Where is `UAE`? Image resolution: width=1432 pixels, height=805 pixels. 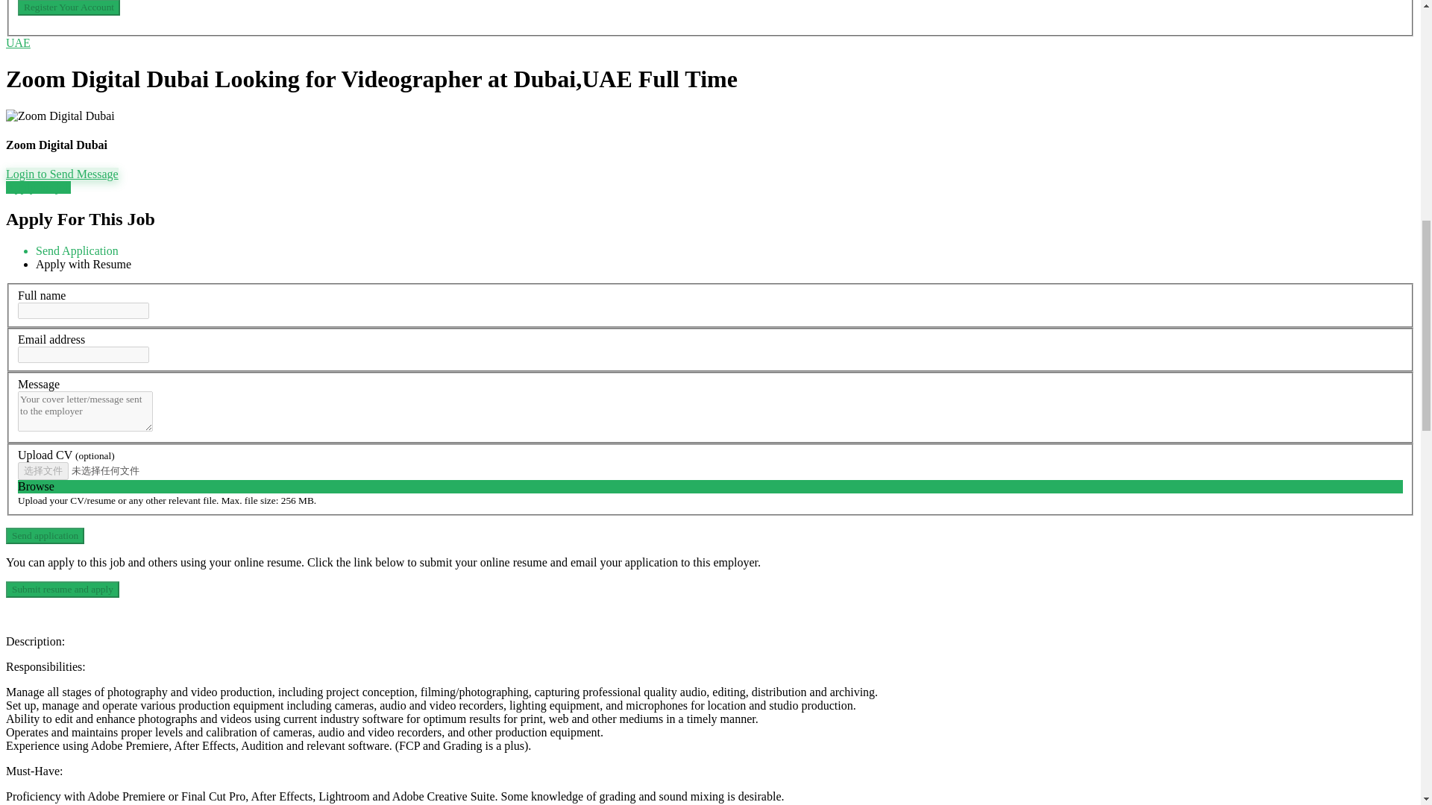 UAE is located at coordinates (18, 42).